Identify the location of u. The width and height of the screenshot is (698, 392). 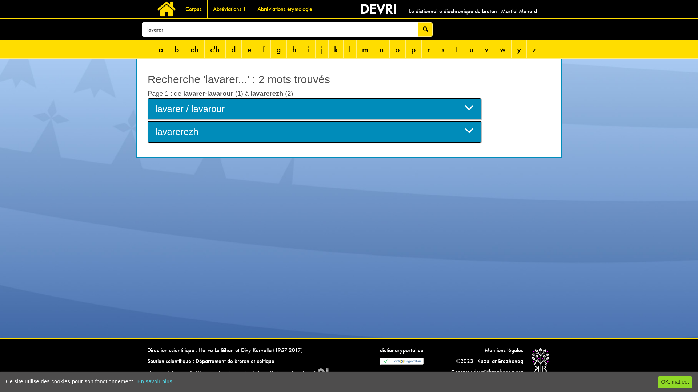
(472, 49).